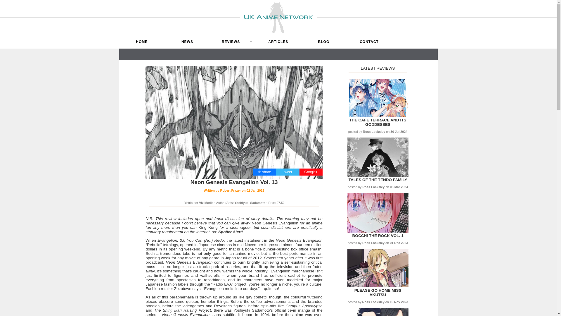 This screenshot has width=561, height=316. I want to click on HOME, so click(142, 42).